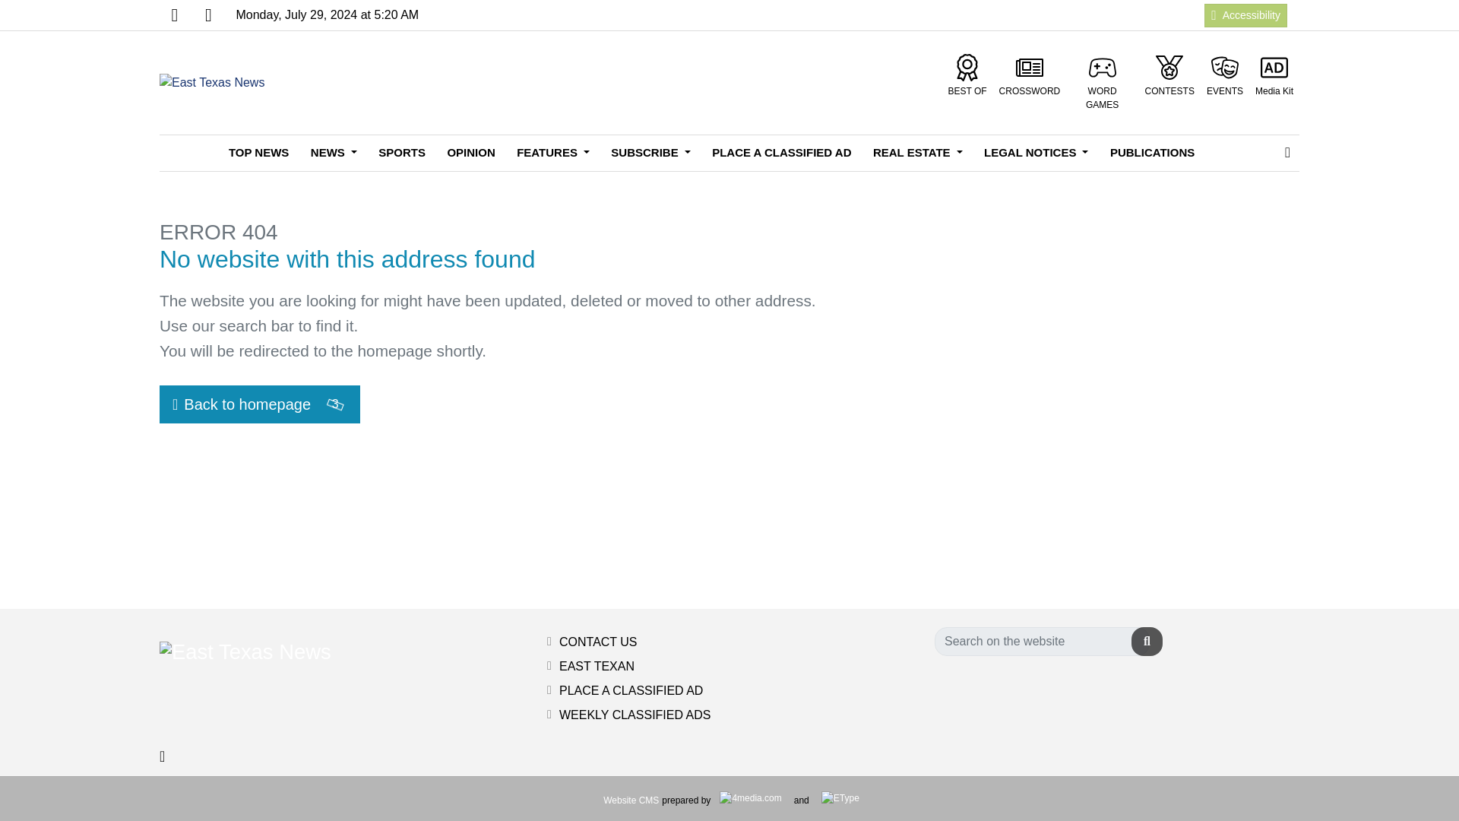 This screenshot has width=1459, height=821. I want to click on CONTESTS, so click(1170, 76).